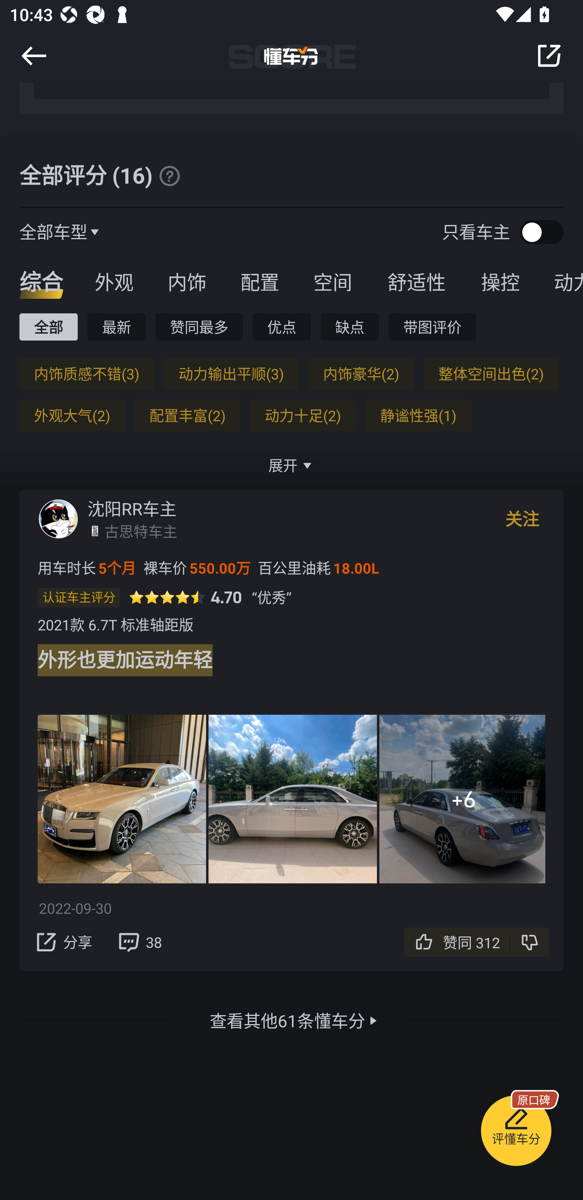  Describe the element at coordinates (187, 415) in the screenshot. I see `配置丰富(2)` at that location.